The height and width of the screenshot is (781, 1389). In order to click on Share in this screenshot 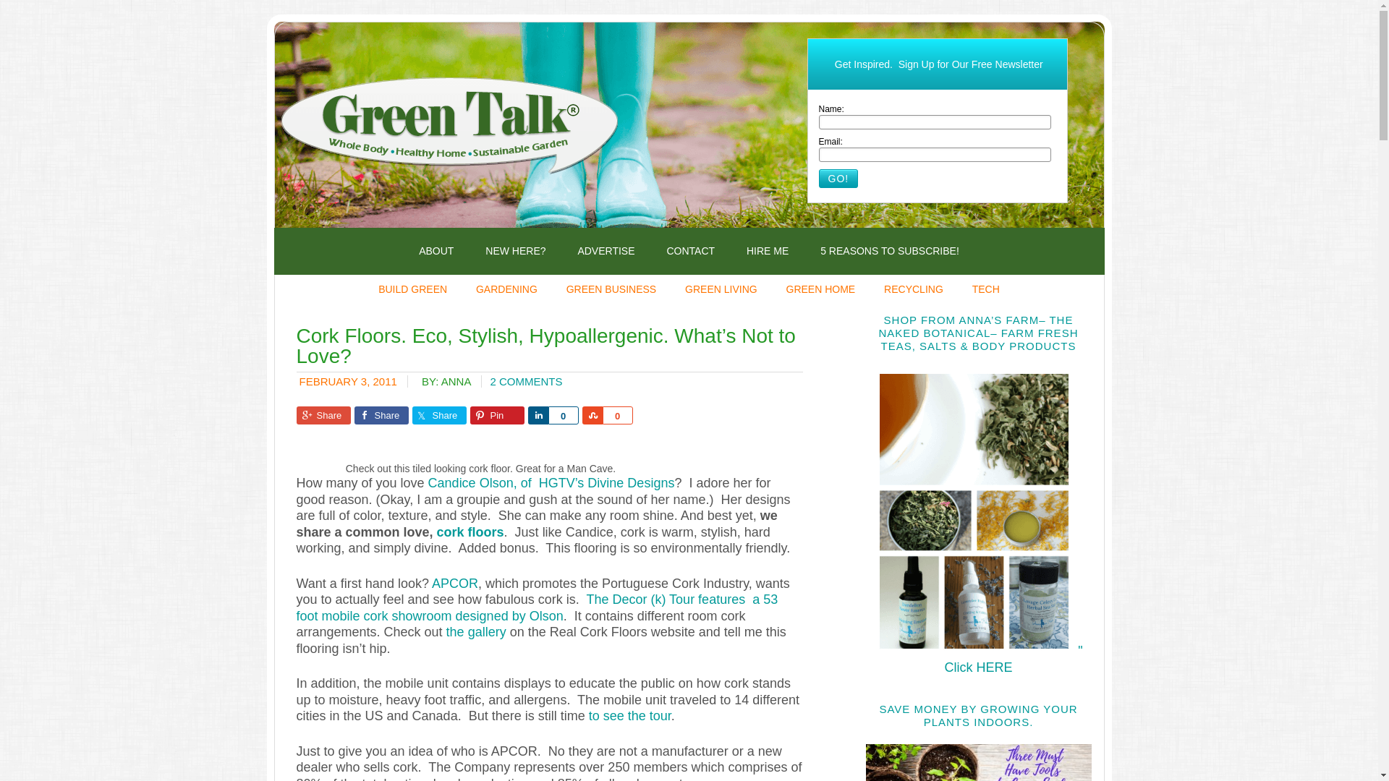, I will do `click(440, 415)`.